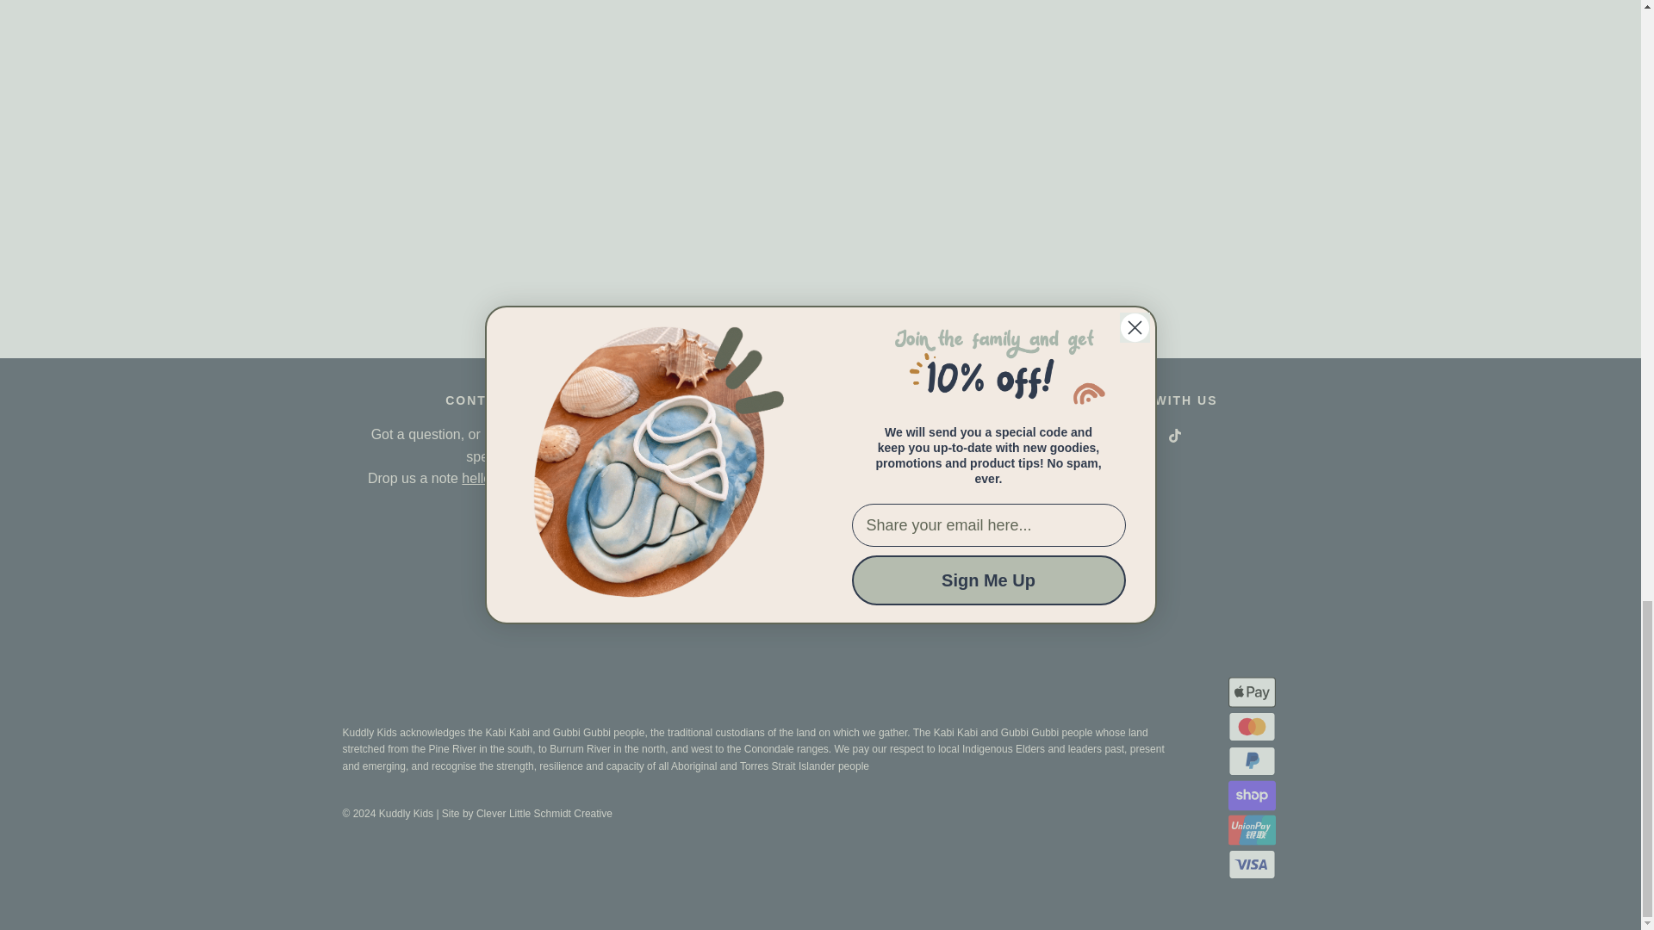  Describe the element at coordinates (1252, 795) in the screenshot. I see `Shop Pay` at that location.